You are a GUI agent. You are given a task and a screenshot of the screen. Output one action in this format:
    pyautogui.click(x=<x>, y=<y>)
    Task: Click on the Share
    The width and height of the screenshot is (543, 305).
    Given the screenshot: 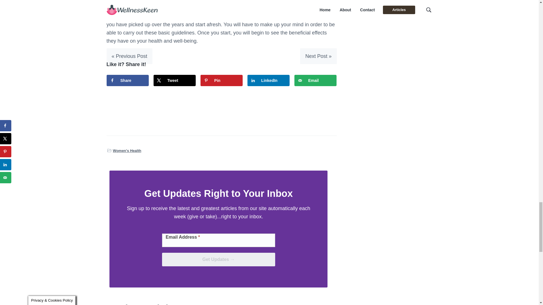 What is the action you would take?
    pyautogui.click(x=128, y=80)
    